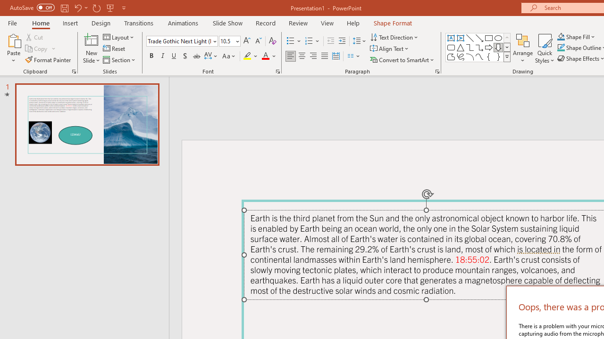 The height and width of the screenshot is (339, 604). What do you see at coordinates (229, 56) in the screenshot?
I see `Change Case` at bounding box center [229, 56].